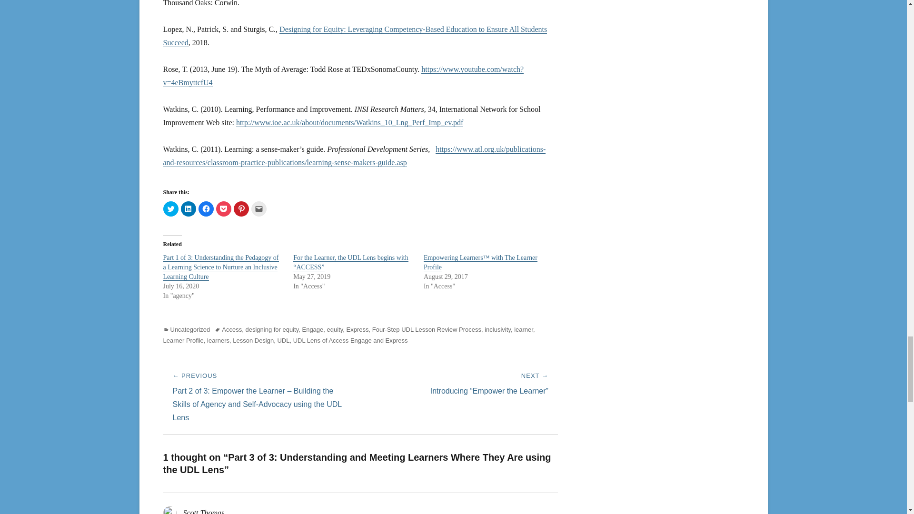 Image resolution: width=914 pixels, height=514 pixels. I want to click on Click to share on Facebook, so click(206, 208).